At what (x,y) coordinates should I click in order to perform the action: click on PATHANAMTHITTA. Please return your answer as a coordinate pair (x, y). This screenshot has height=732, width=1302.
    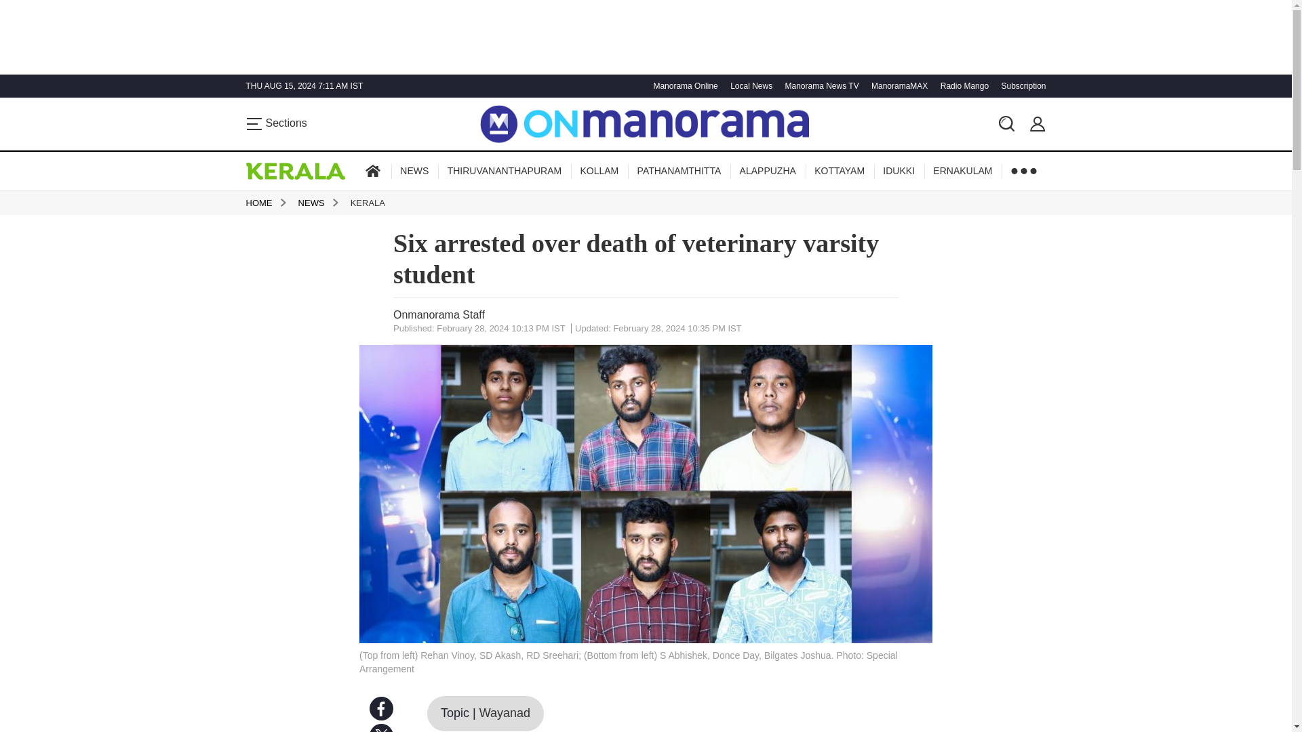
    Looking at the image, I should click on (679, 171).